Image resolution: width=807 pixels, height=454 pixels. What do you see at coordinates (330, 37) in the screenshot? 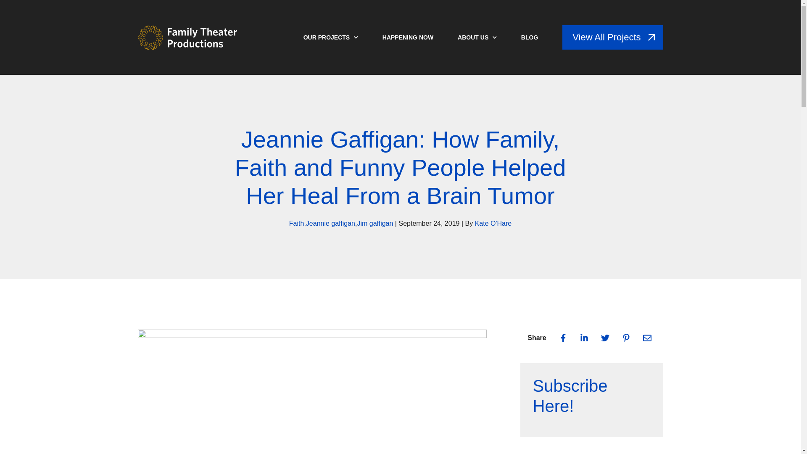
I see `OUR PROJECTS` at bounding box center [330, 37].